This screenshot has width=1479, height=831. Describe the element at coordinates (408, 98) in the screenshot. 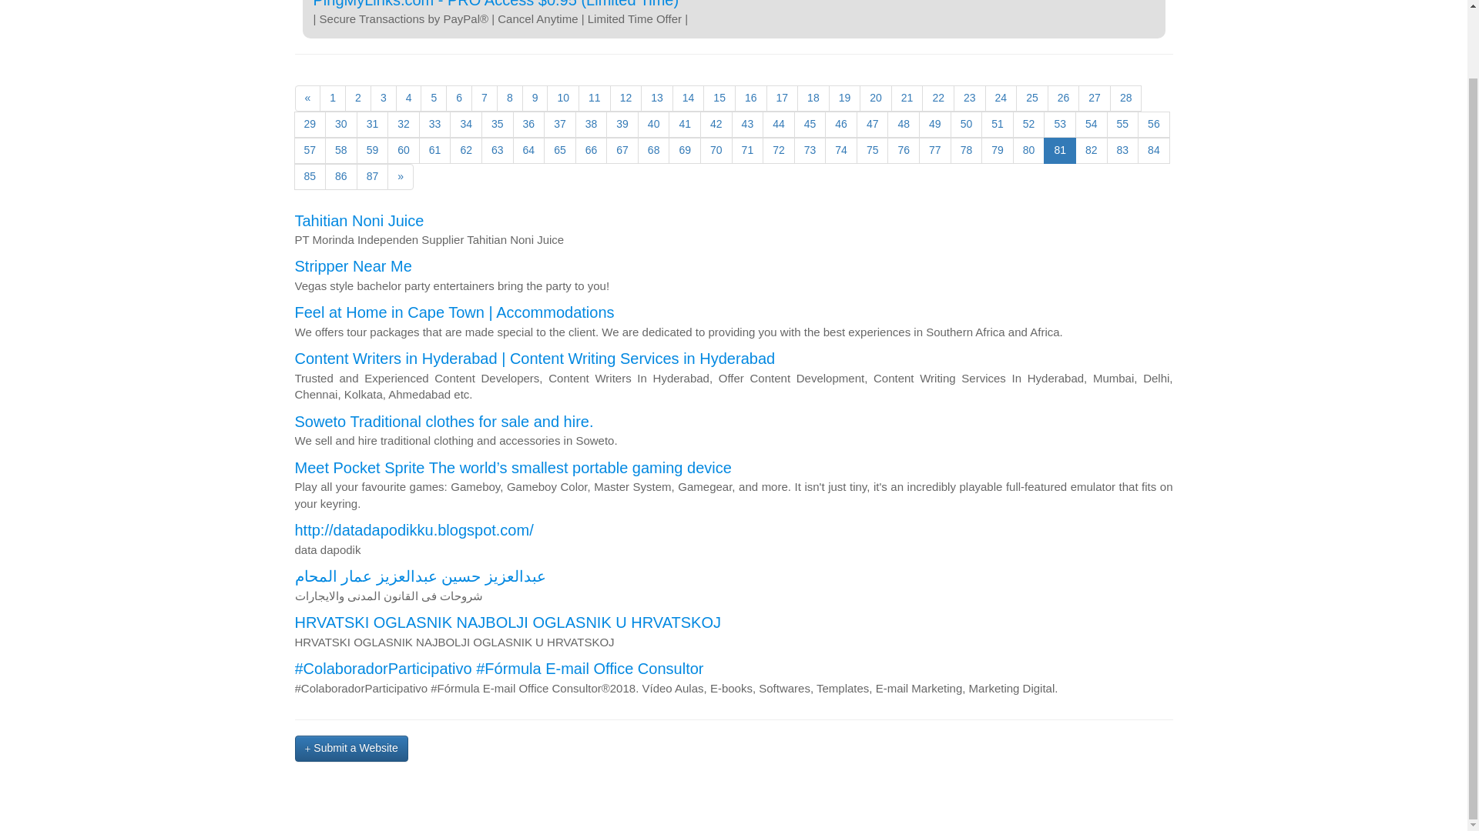

I see `4` at that location.